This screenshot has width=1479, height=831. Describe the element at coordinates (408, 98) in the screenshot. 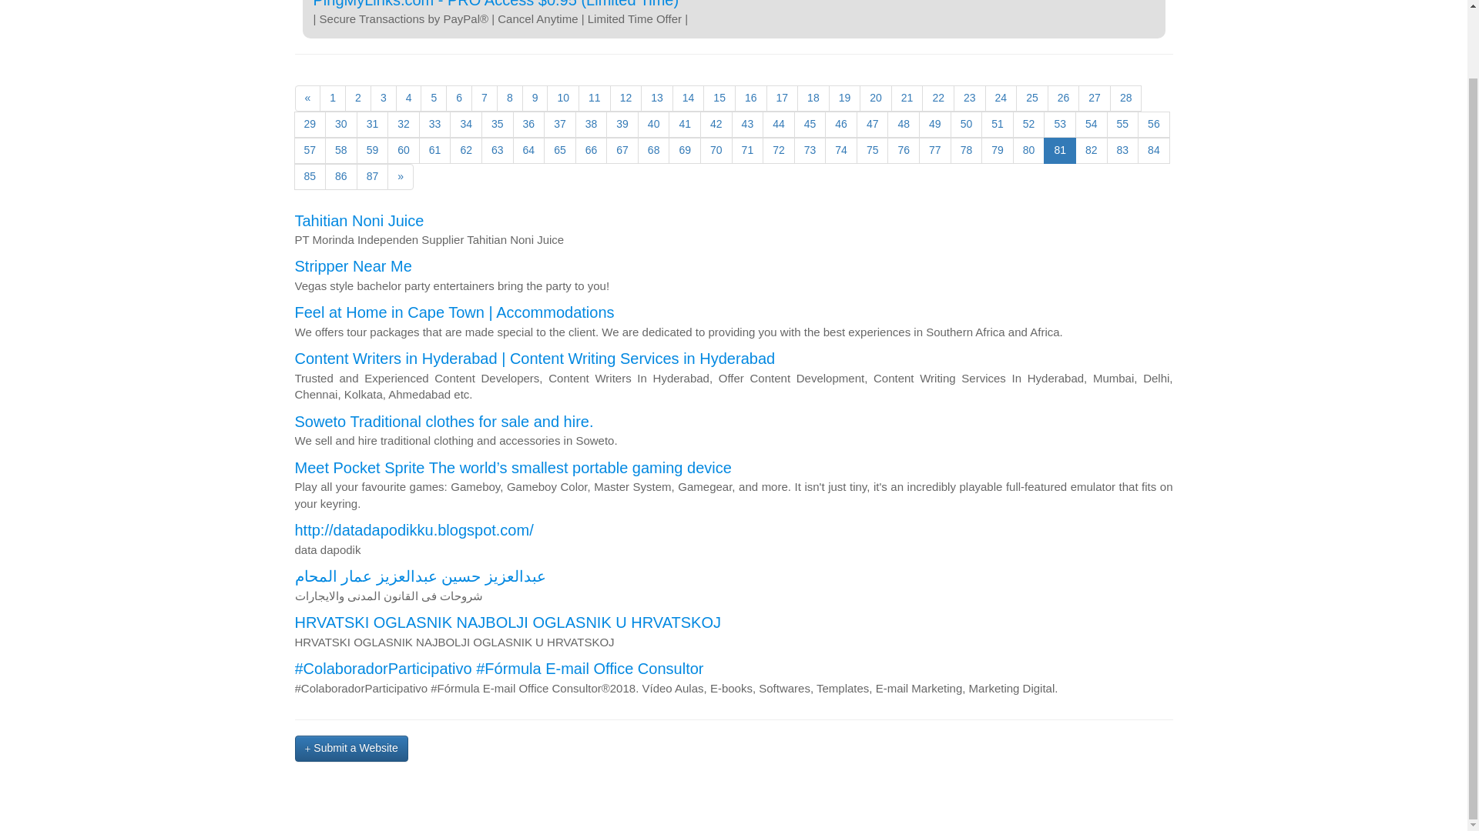

I see `4` at that location.